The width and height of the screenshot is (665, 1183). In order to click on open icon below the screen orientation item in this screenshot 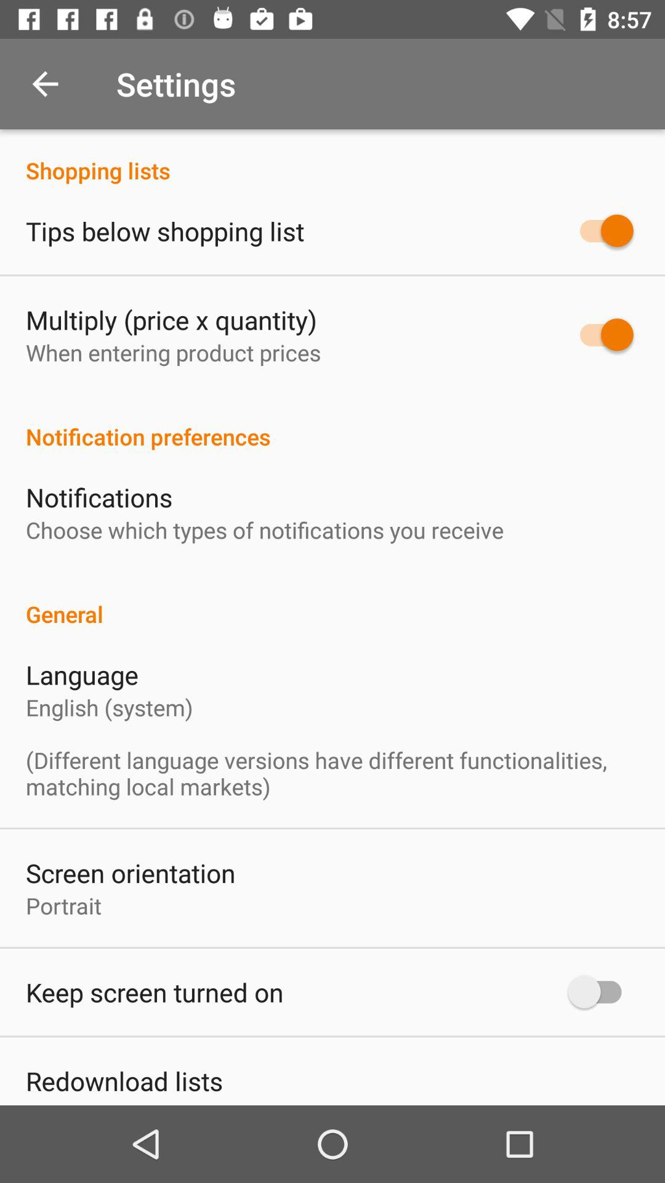, I will do `click(63, 906)`.